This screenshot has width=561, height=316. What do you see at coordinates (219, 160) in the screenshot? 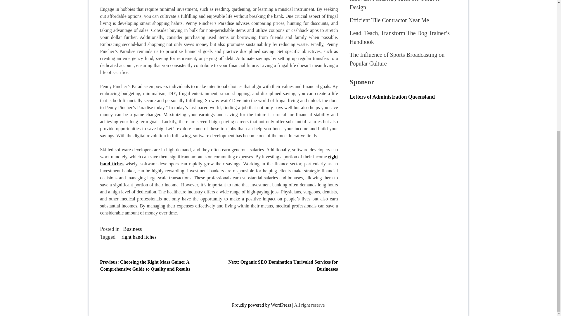
I see `right hand itches` at bounding box center [219, 160].